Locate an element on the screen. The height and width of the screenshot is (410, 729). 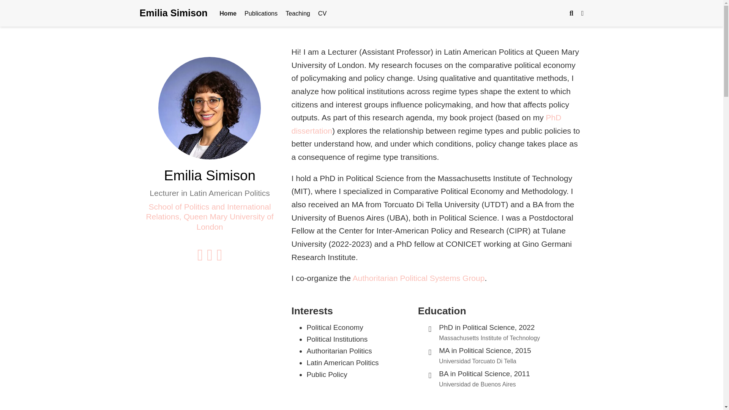
Teaching is located at coordinates (298, 13).